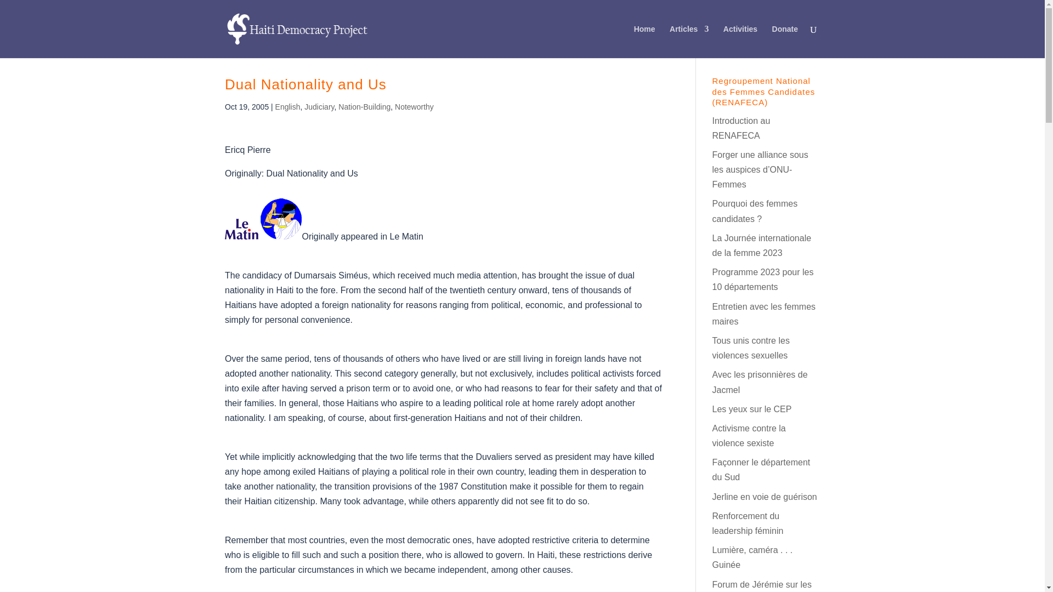 The width and height of the screenshot is (1053, 592). I want to click on Tous unis contre les violences sexuelles, so click(750, 348).